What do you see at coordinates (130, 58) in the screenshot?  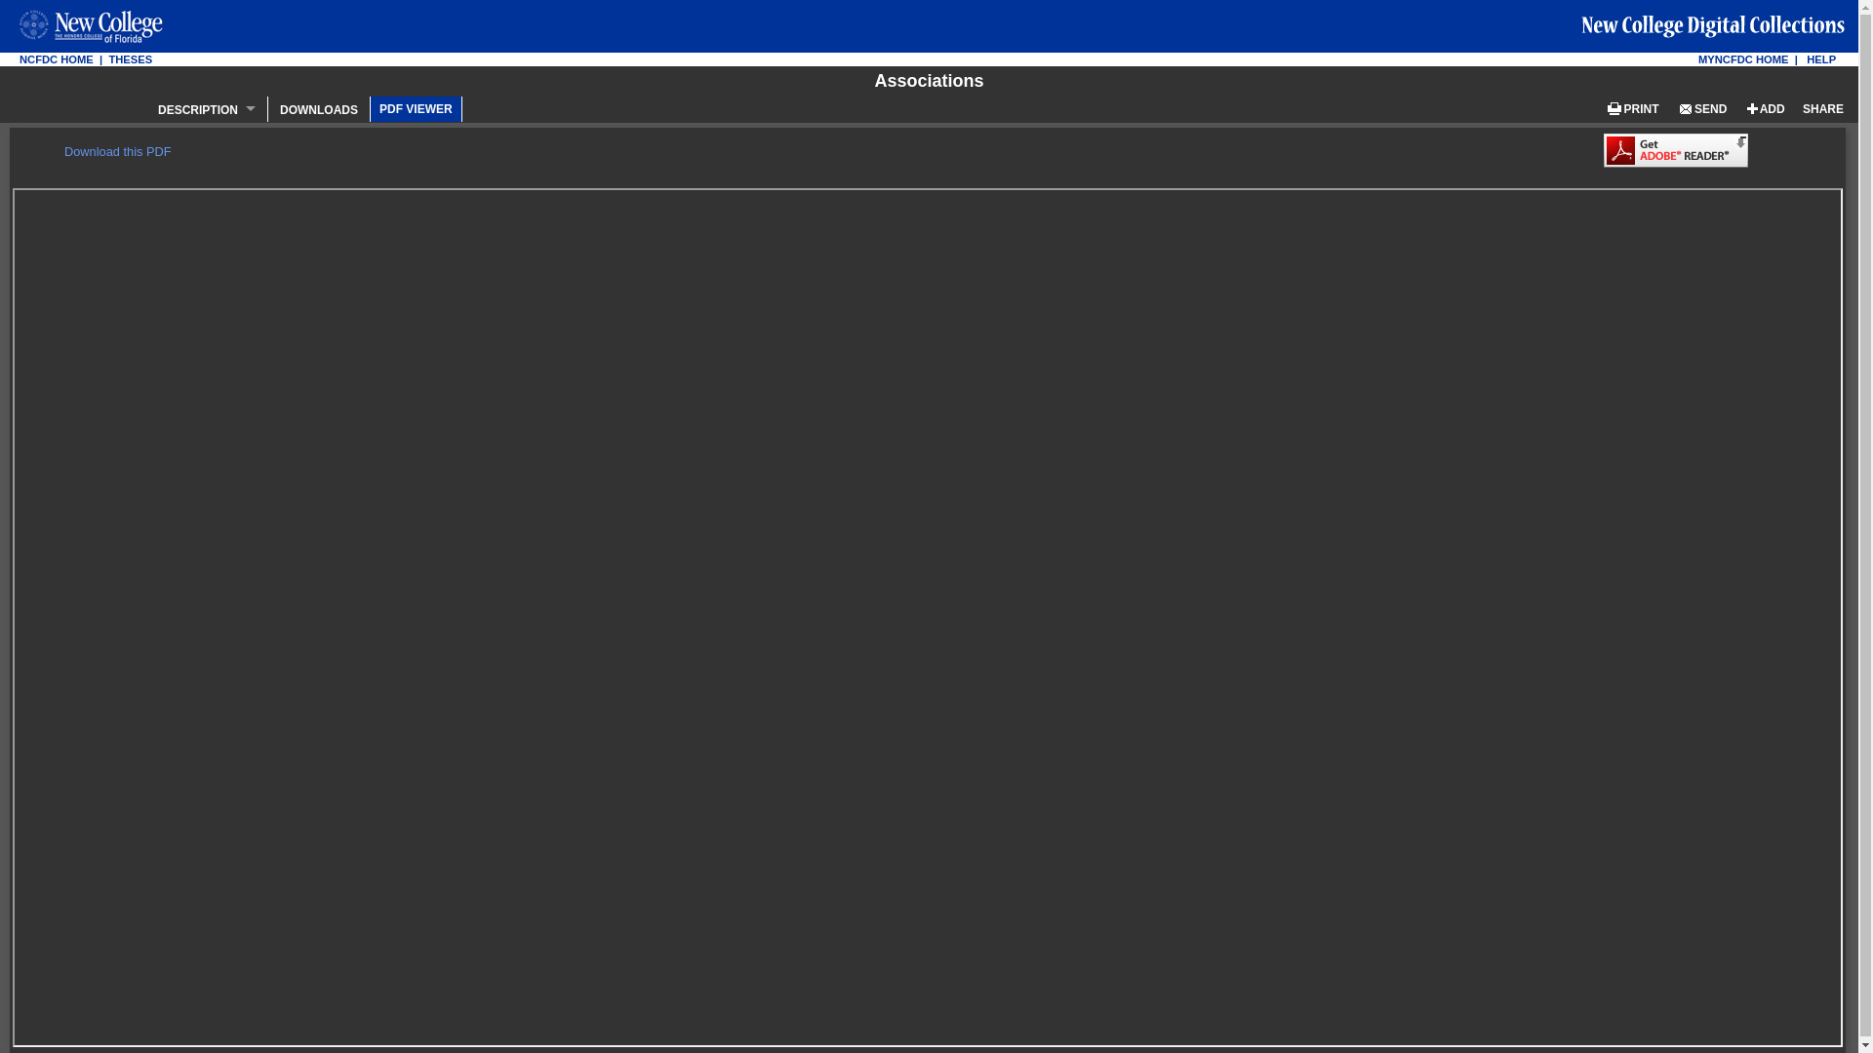 I see `THESES` at bounding box center [130, 58].